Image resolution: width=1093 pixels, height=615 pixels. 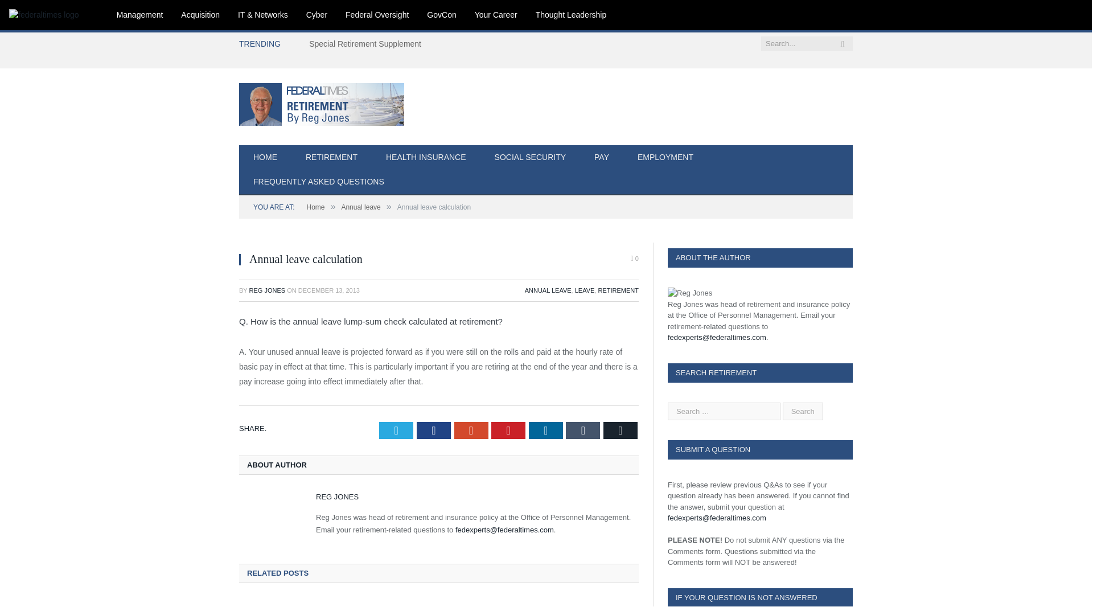 I want to click on RETIREMENT, so click(x=618, y=290).